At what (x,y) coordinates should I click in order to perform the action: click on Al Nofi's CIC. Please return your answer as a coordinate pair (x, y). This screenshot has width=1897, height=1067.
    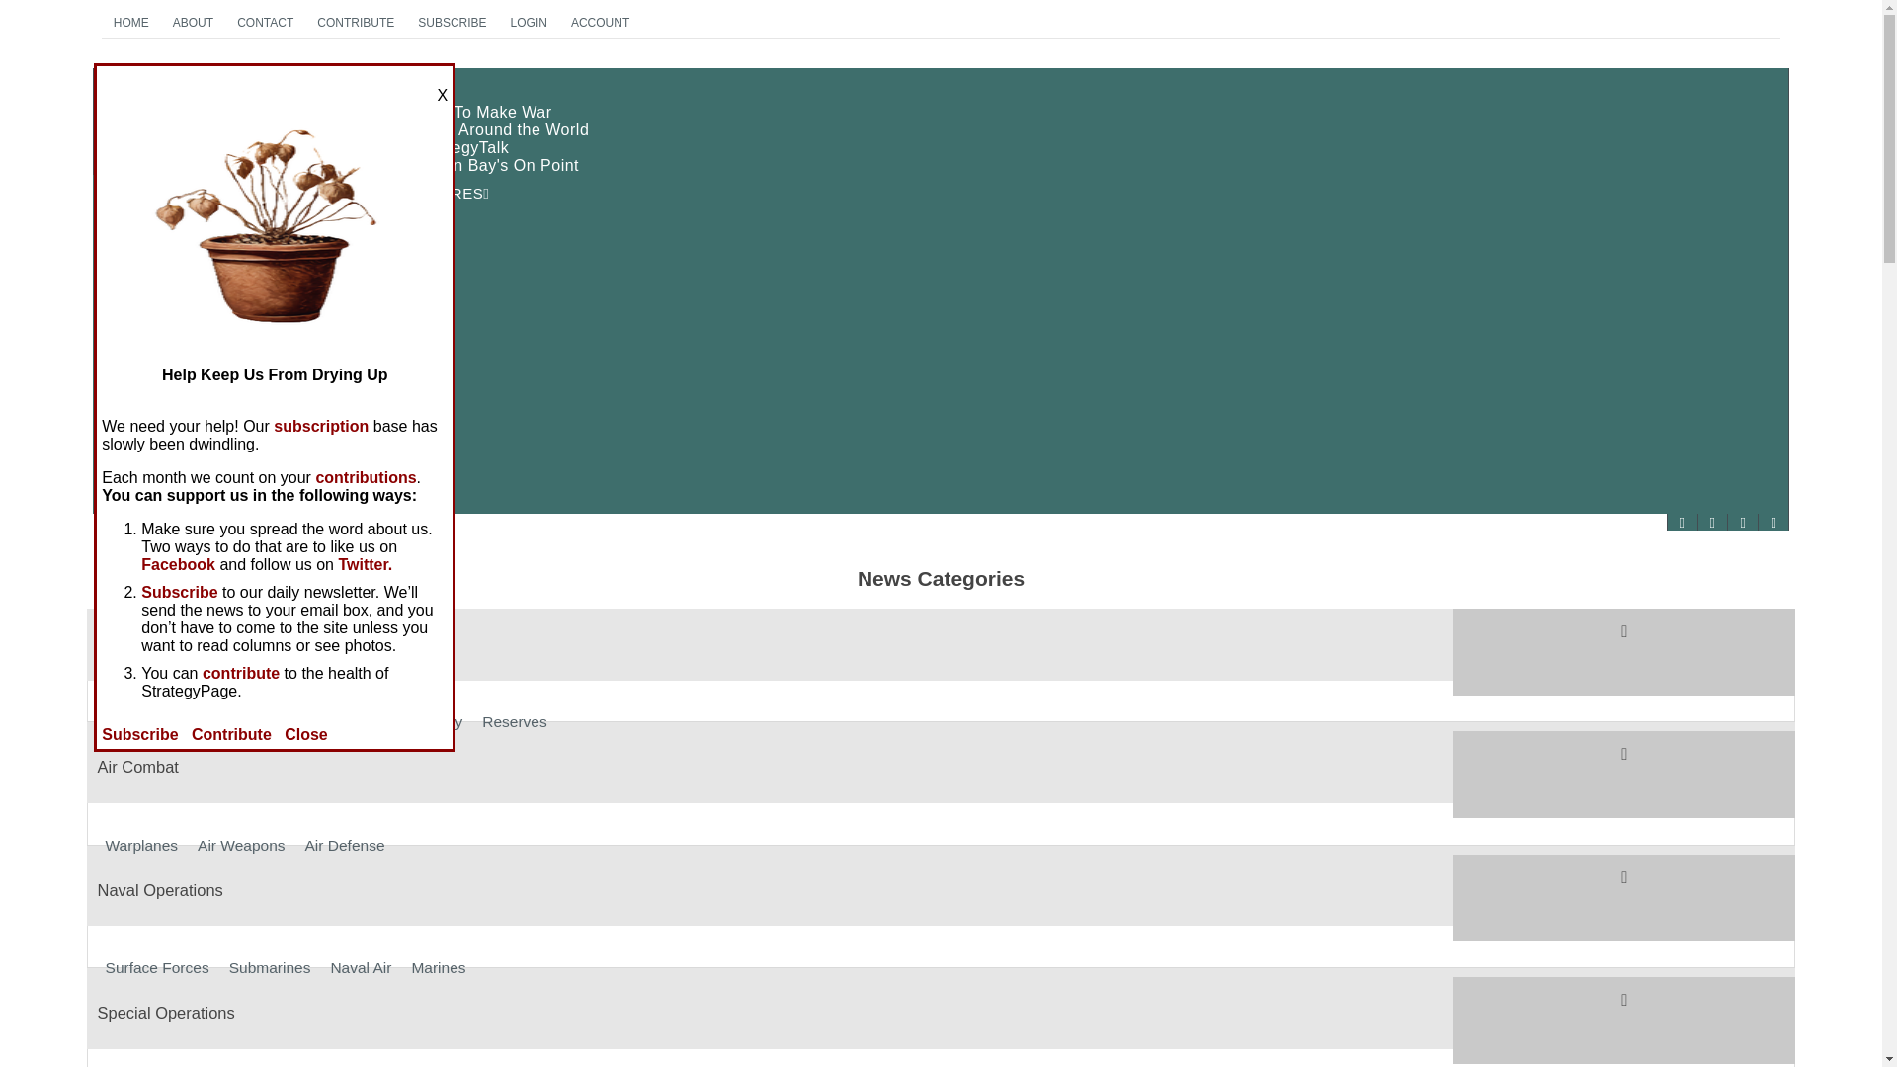
    Looking at the image, I should click on (155, 235).